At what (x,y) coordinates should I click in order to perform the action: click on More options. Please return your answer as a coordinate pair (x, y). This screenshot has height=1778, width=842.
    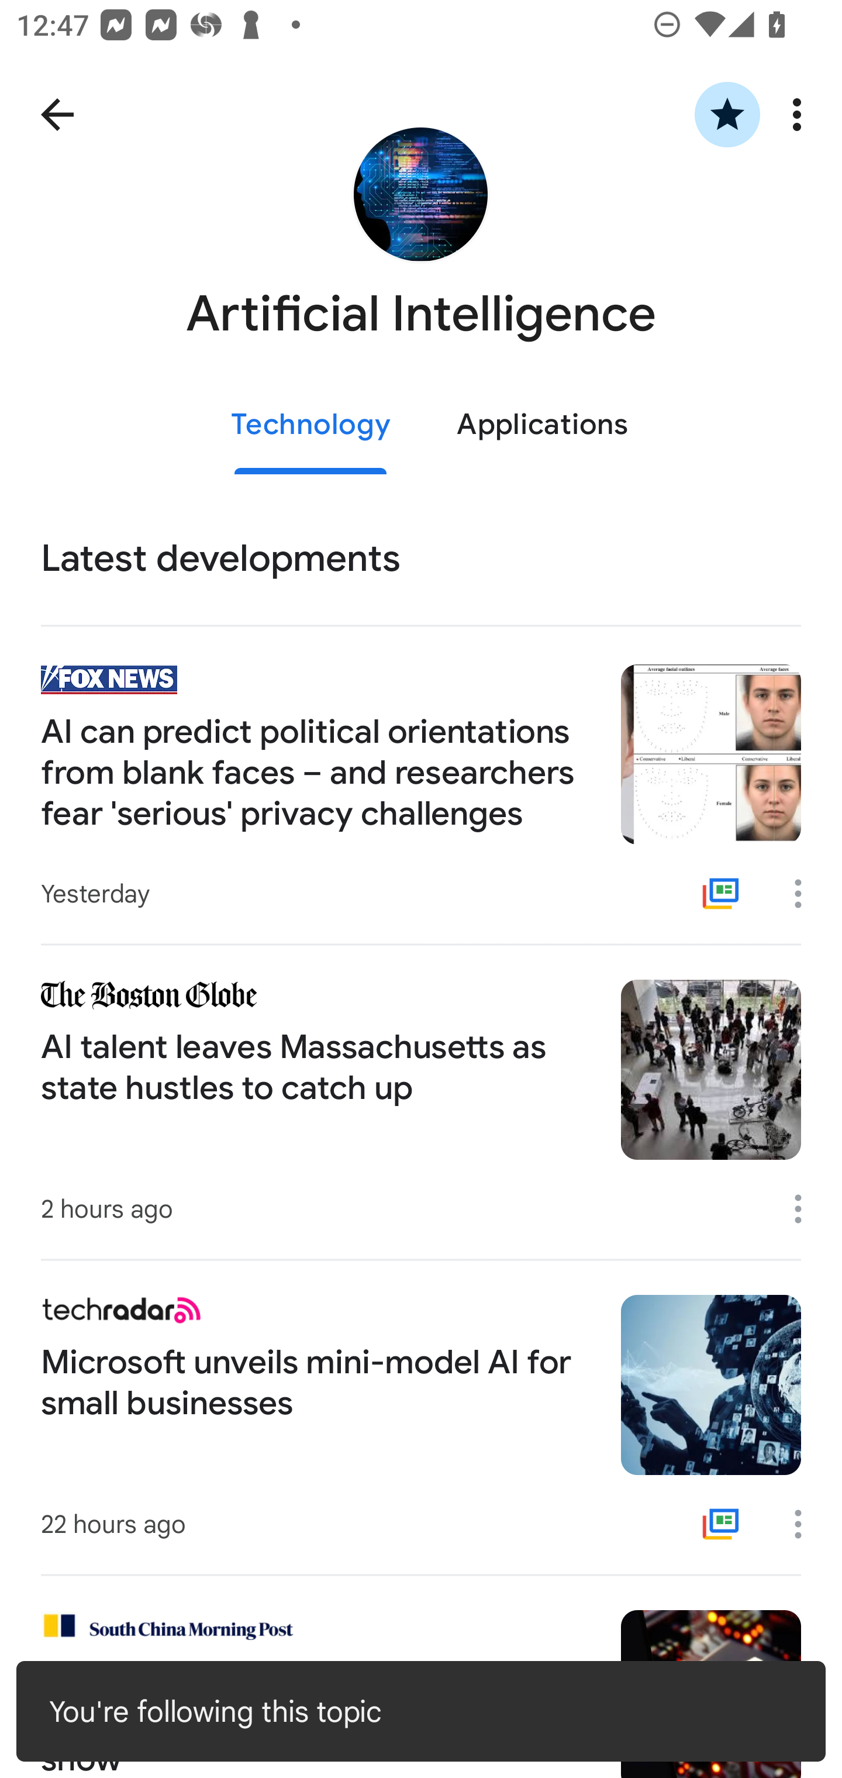
    Looking at the image, I should click on (806, 1524).